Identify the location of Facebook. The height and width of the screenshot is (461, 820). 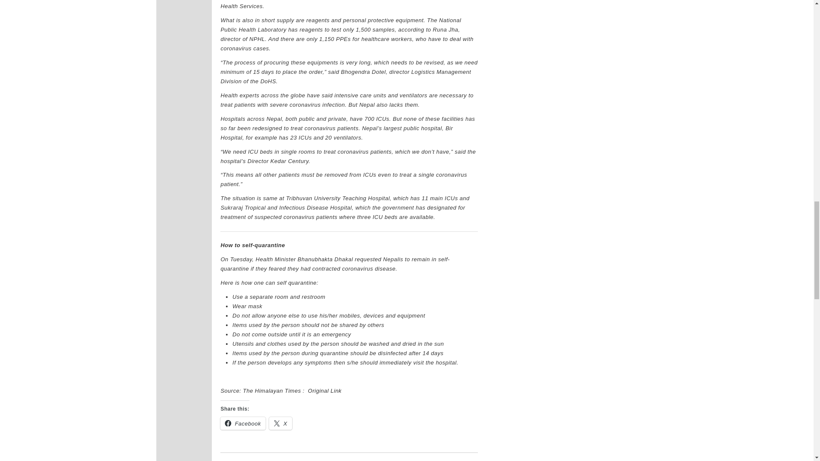
(243, 423).